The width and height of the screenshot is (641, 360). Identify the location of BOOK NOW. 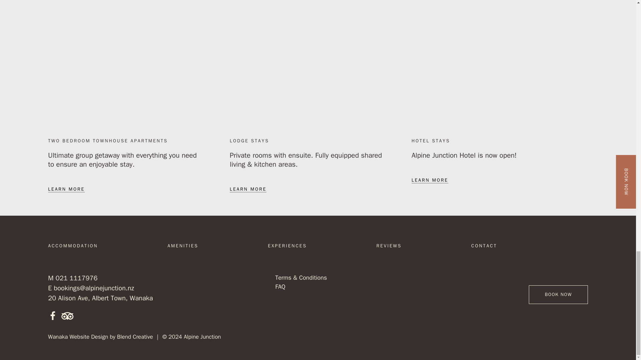
(558, 295).